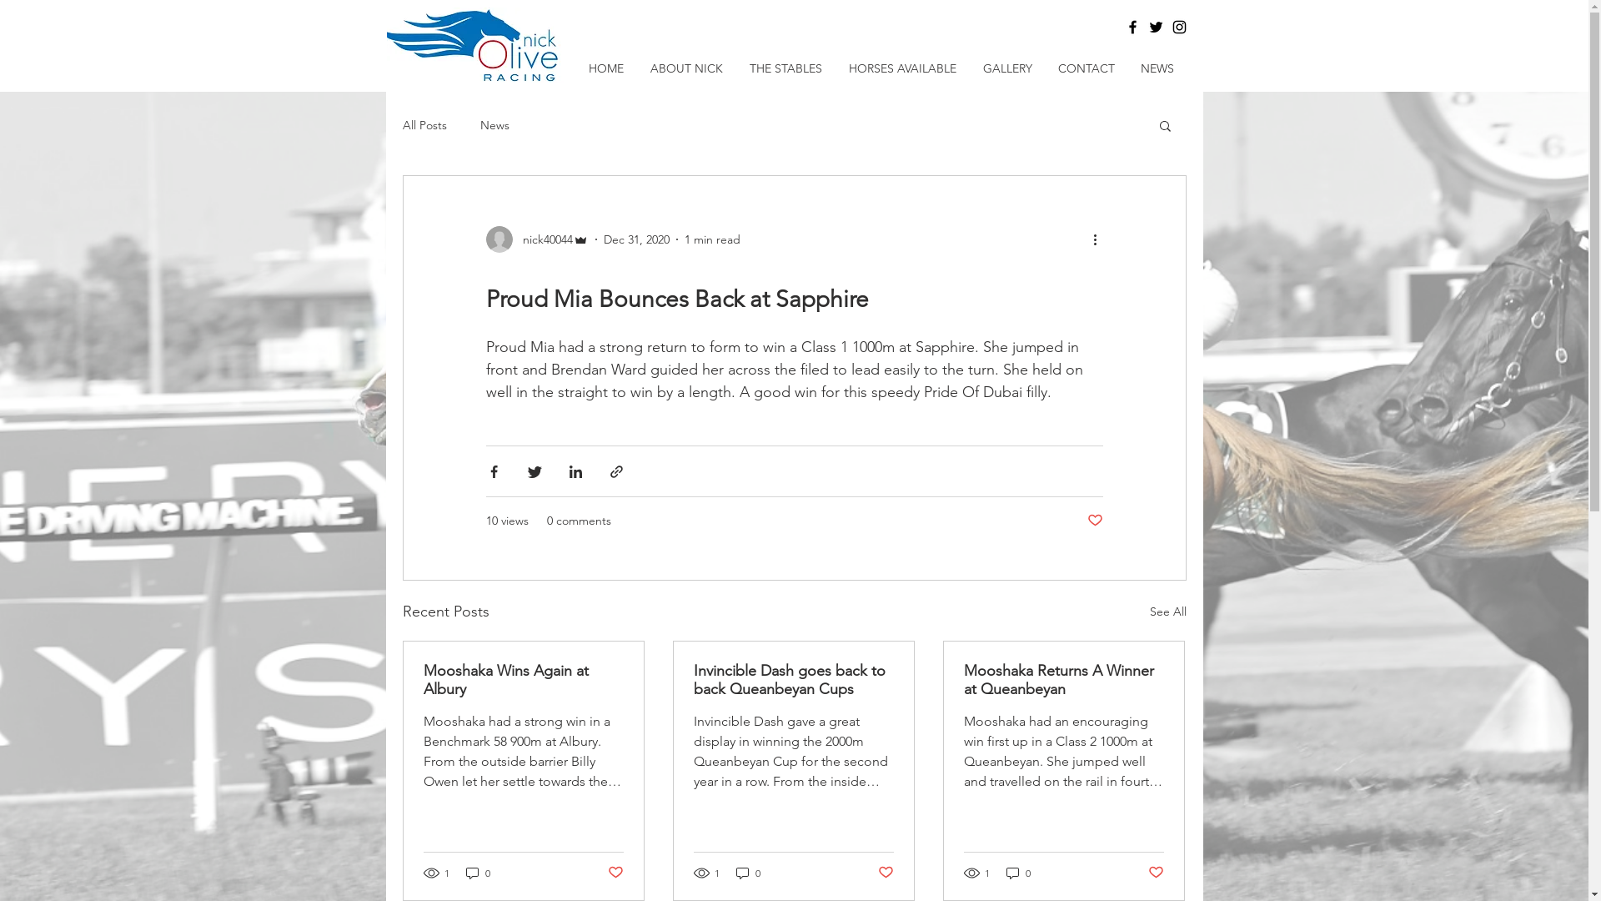 The height and width of the screenshot is (901, 1601). I want to click on News, so click(495, 125).